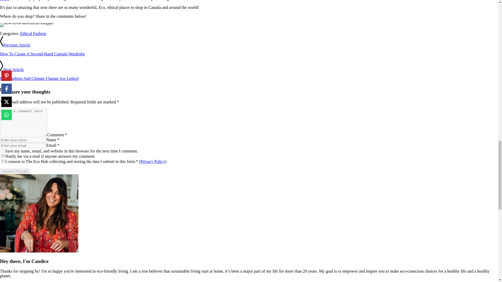 The width and height of the screenshot is (502, 282). What do you see at coordinates (3, 151) in the screenshot?
I see `yes` at bounding box center [3, 151].